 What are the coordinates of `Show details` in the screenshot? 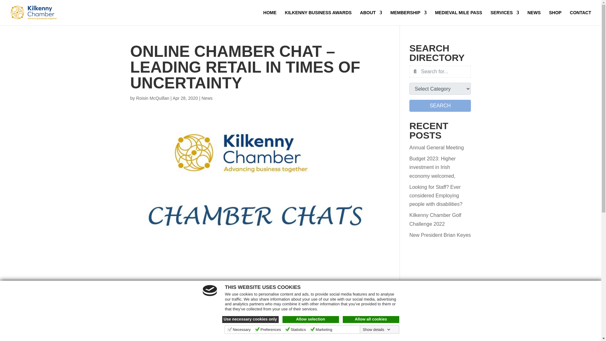 It's located at (376, 329).